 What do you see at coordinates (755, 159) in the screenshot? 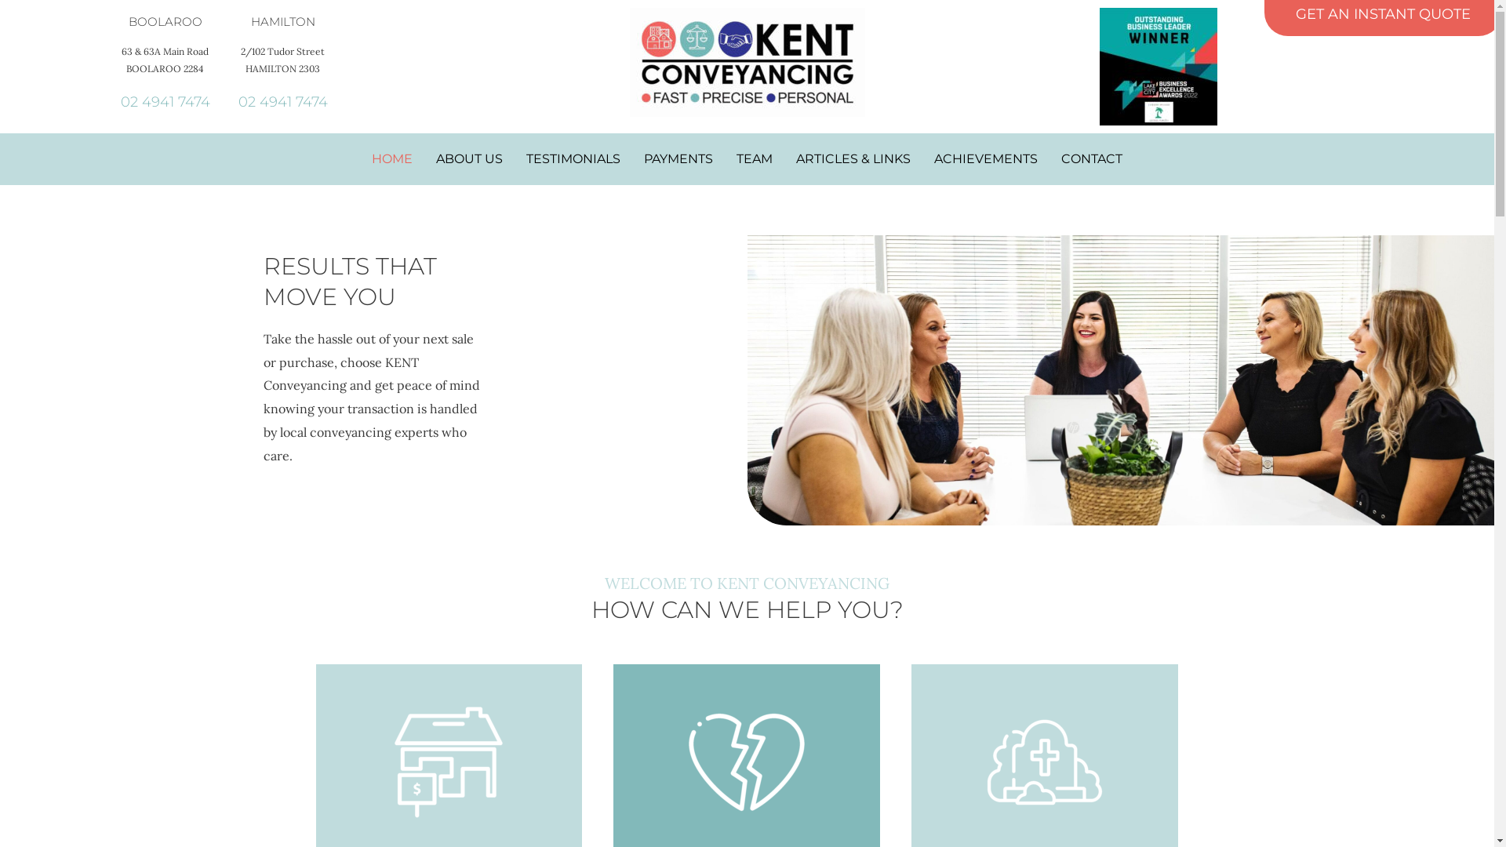
I see `TEAM` at bounding box center [755, 159].